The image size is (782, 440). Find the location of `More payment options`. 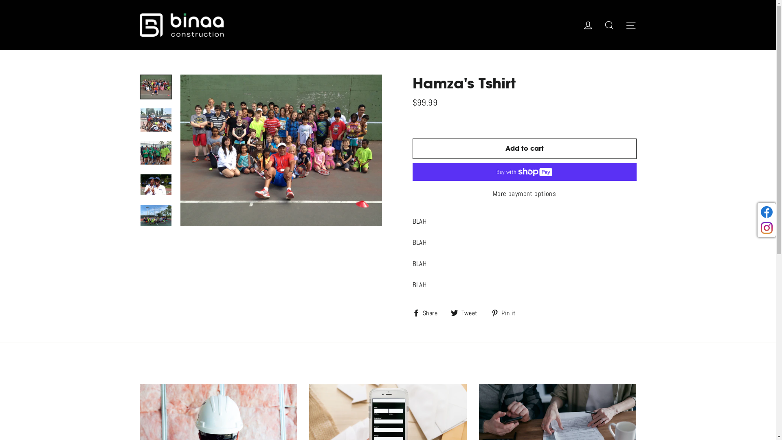

More payment options is located at coordinates (524, 194).